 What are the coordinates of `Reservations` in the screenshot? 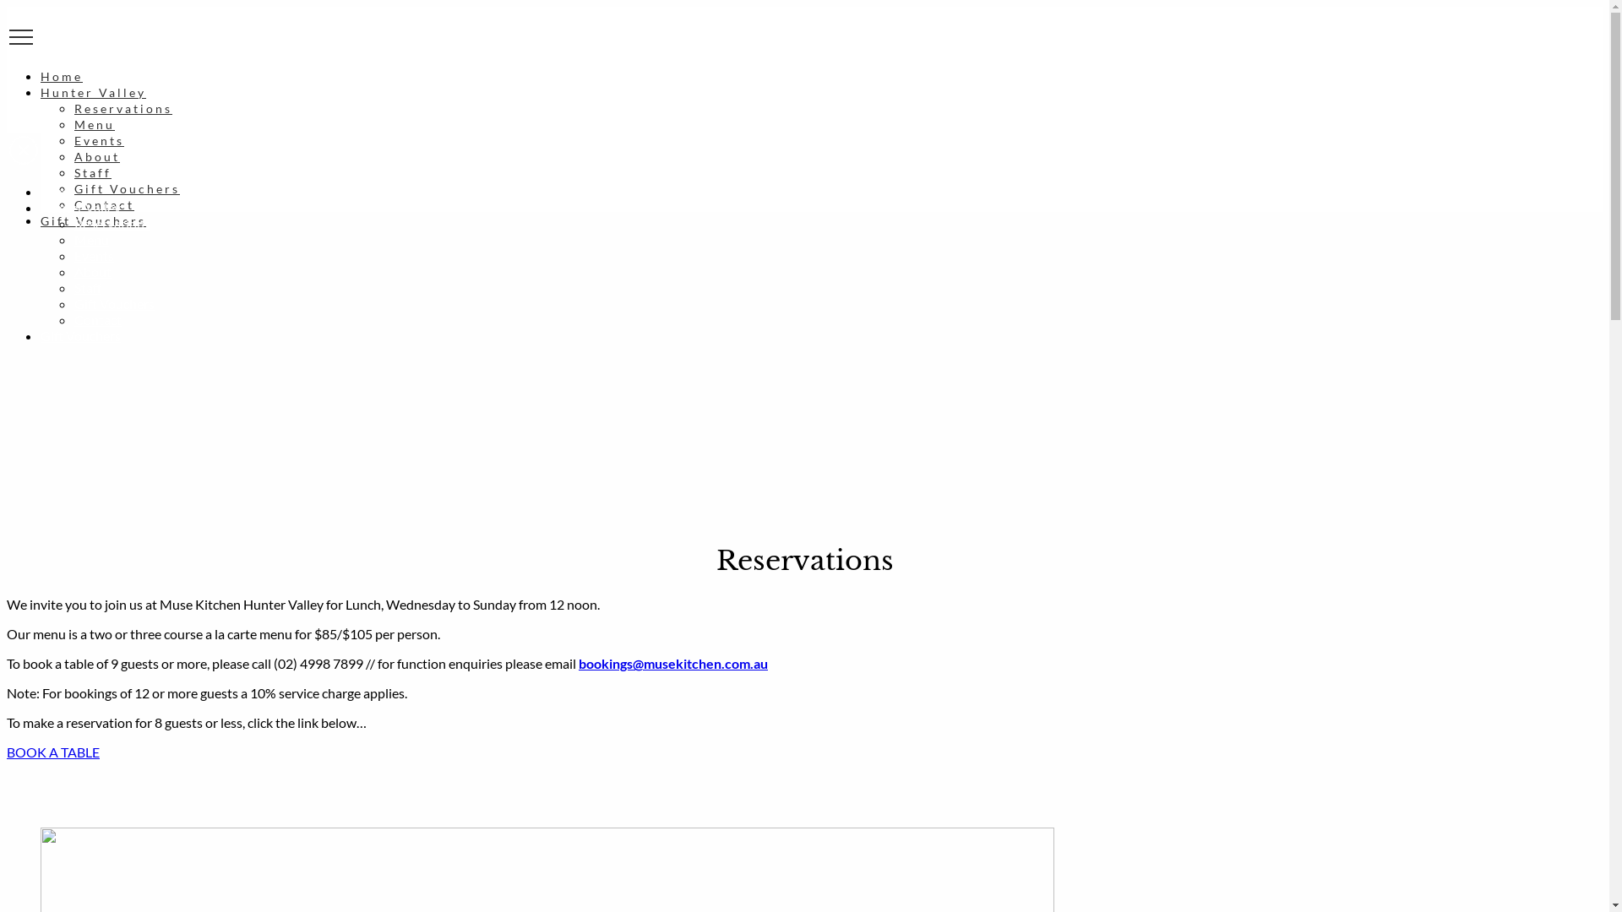 It's located at (123, 108).